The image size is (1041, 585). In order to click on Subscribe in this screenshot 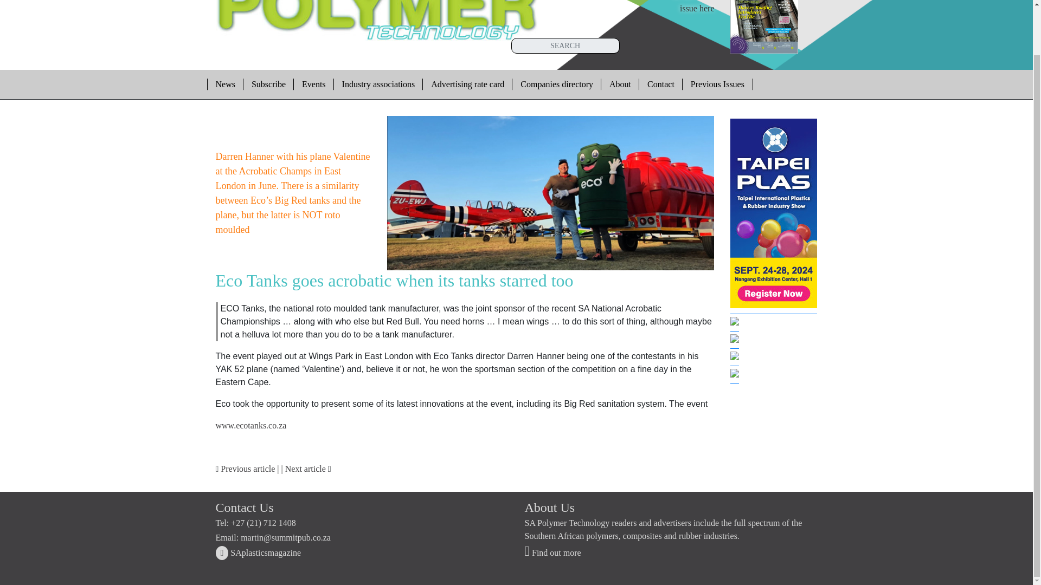, I will do `click(268, 84)`.